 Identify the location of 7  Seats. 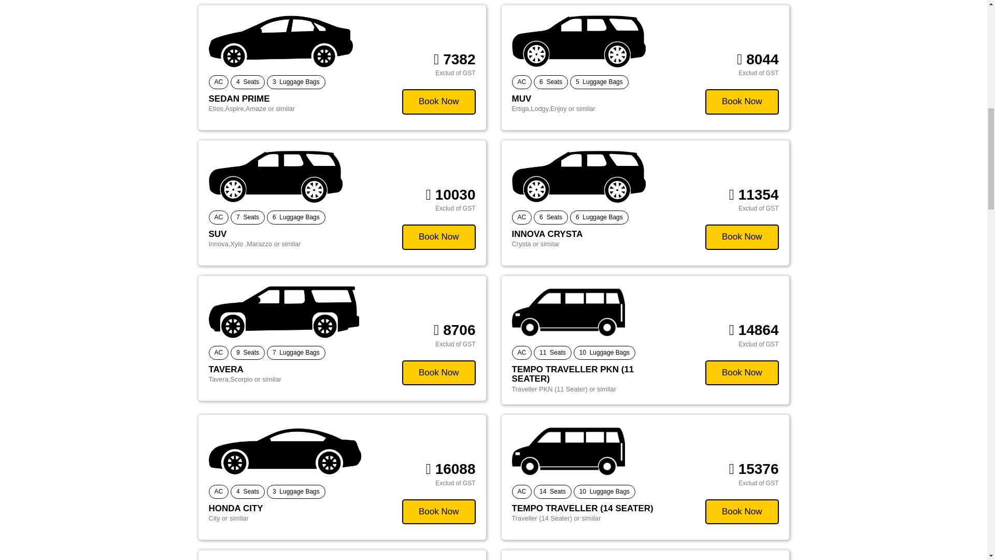
(248, 218).